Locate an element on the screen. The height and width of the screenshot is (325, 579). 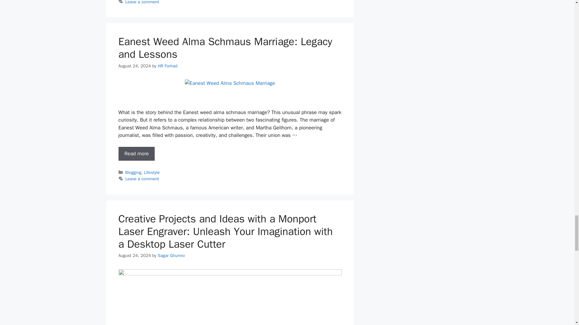
View all posts by Sagar Ghumro is located at coordinates (171, 255).